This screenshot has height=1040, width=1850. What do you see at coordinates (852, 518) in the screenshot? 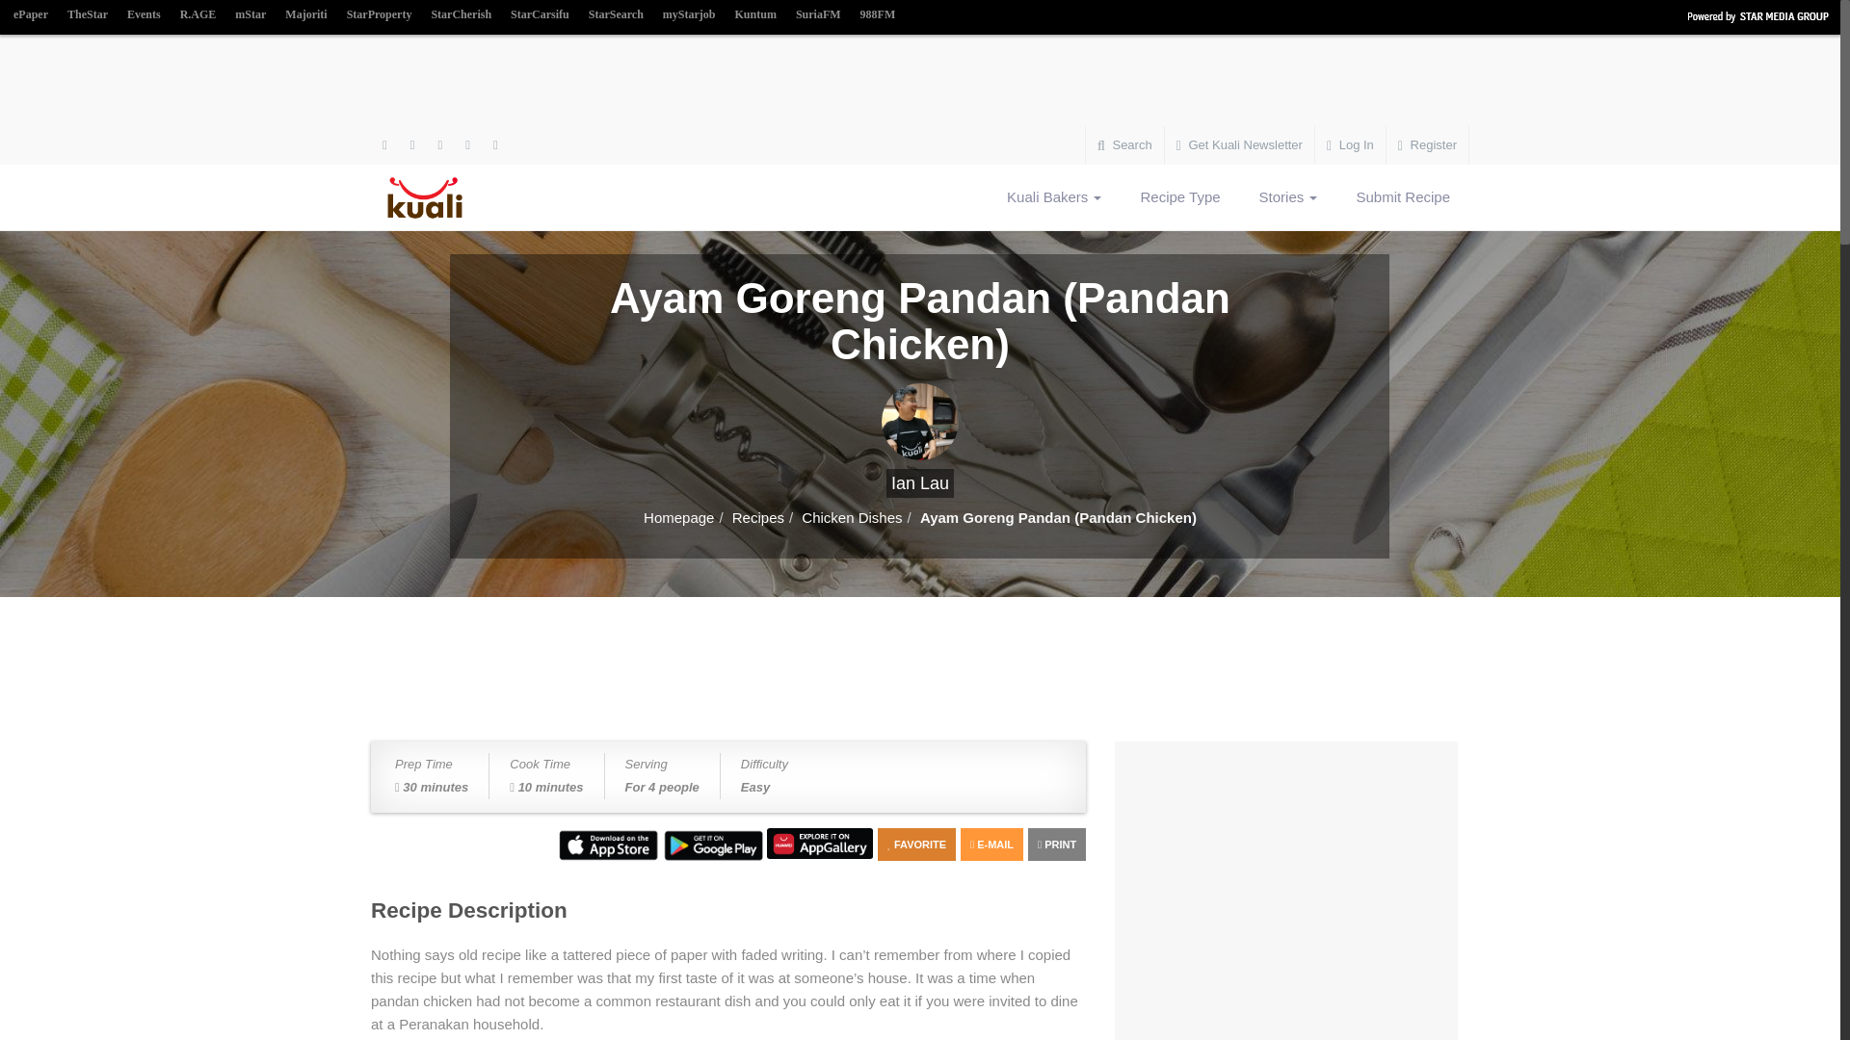
I see `Chicken Dishes` at bounding box center [852, 518].